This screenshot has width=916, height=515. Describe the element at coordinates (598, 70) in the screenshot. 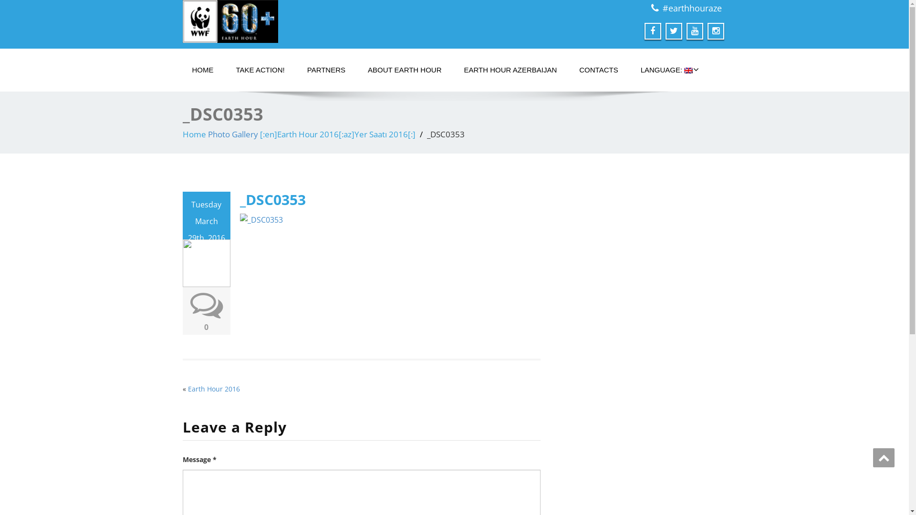

I see `CONTACTS` at that location.